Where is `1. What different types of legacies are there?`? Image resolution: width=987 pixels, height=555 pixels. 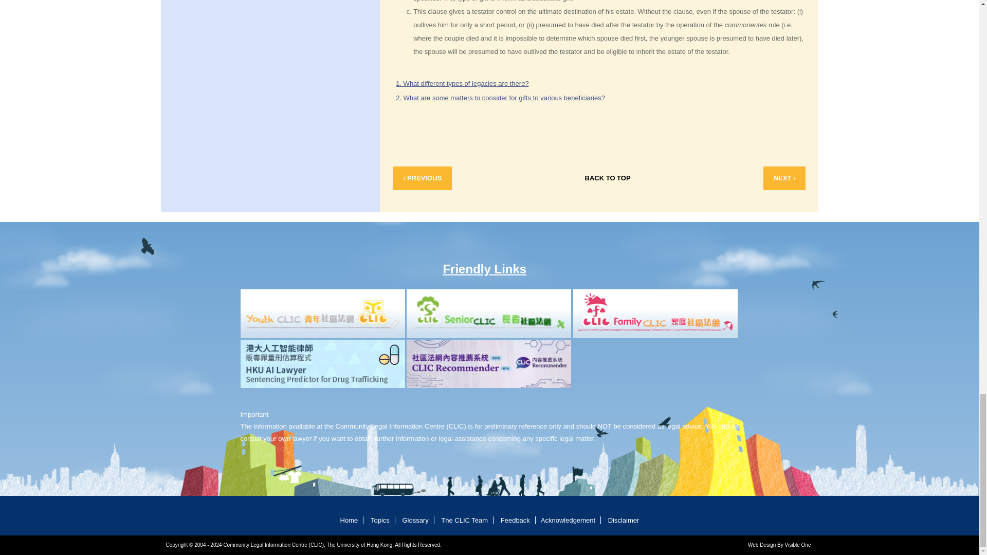 1. What different types of legacies are there? is located at coordinates (462, 83).